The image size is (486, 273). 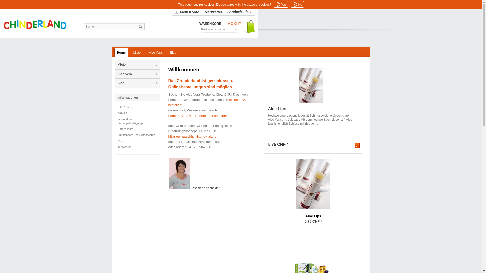 I want to click on Aloe Lips, so click(x=313, y=216).